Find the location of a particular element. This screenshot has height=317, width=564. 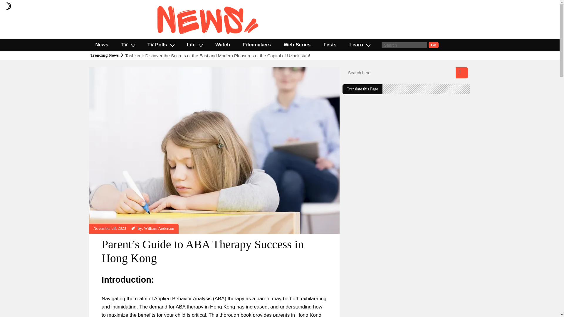

Life is located at coordinates (194, 45).